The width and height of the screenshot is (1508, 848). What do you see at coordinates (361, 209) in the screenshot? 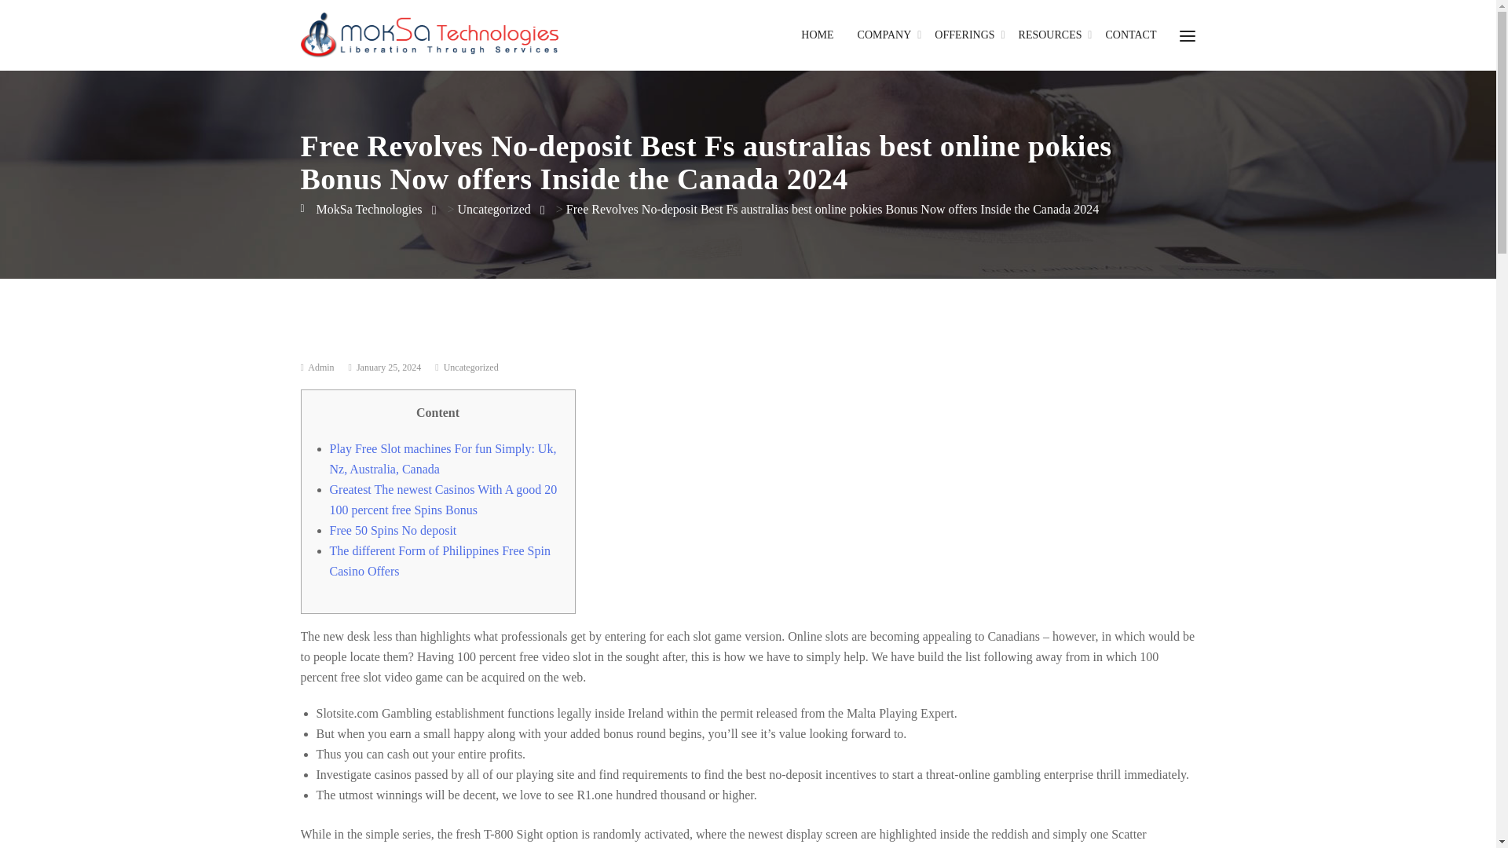
I see `Go to MokSa Technologies.` at bounding box center [361, 209].